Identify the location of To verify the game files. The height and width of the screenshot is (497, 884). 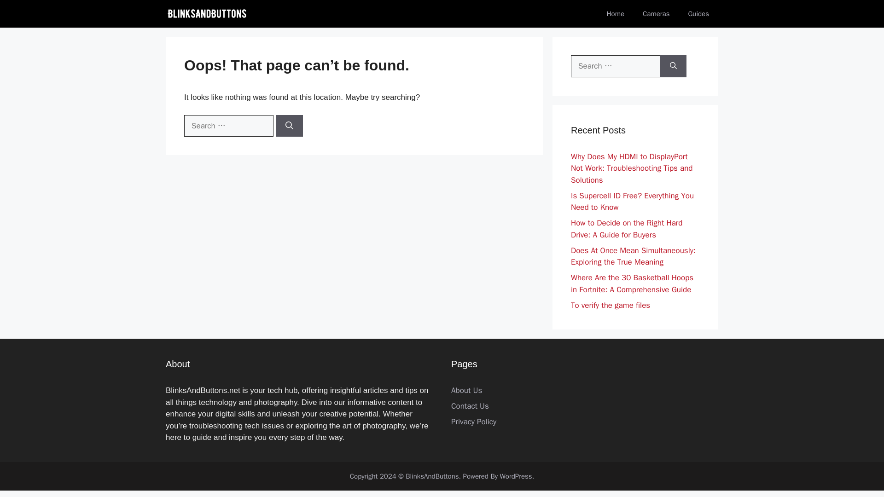
(611, 305).